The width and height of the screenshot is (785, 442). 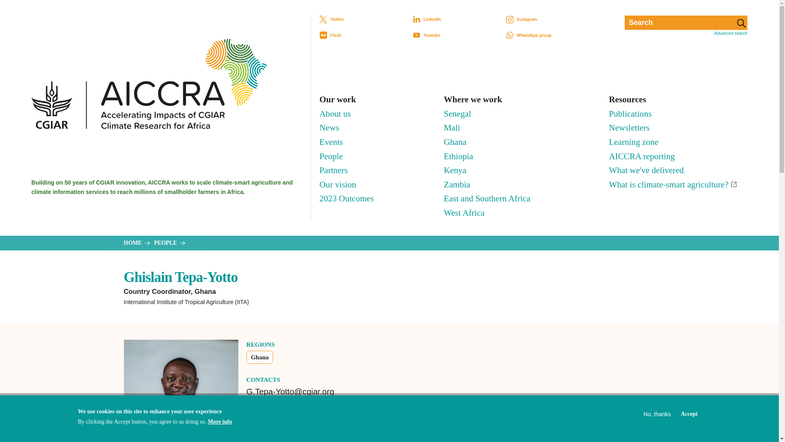 I want to click on Mali, so click(x=452, y=128).